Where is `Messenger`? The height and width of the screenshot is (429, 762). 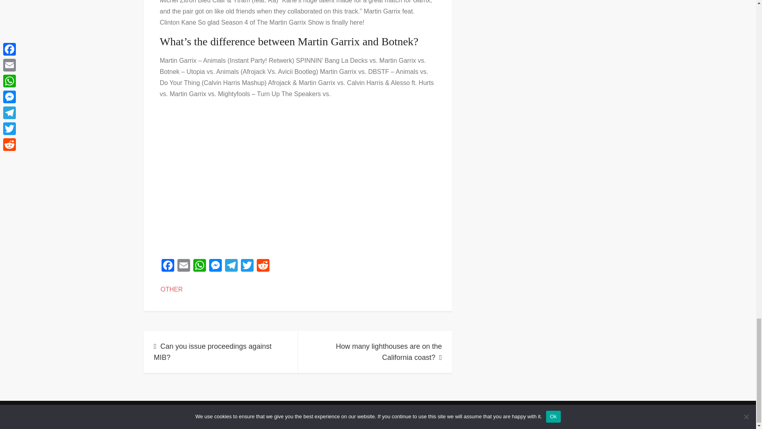
Messenger is located at coordinates (215, 266).